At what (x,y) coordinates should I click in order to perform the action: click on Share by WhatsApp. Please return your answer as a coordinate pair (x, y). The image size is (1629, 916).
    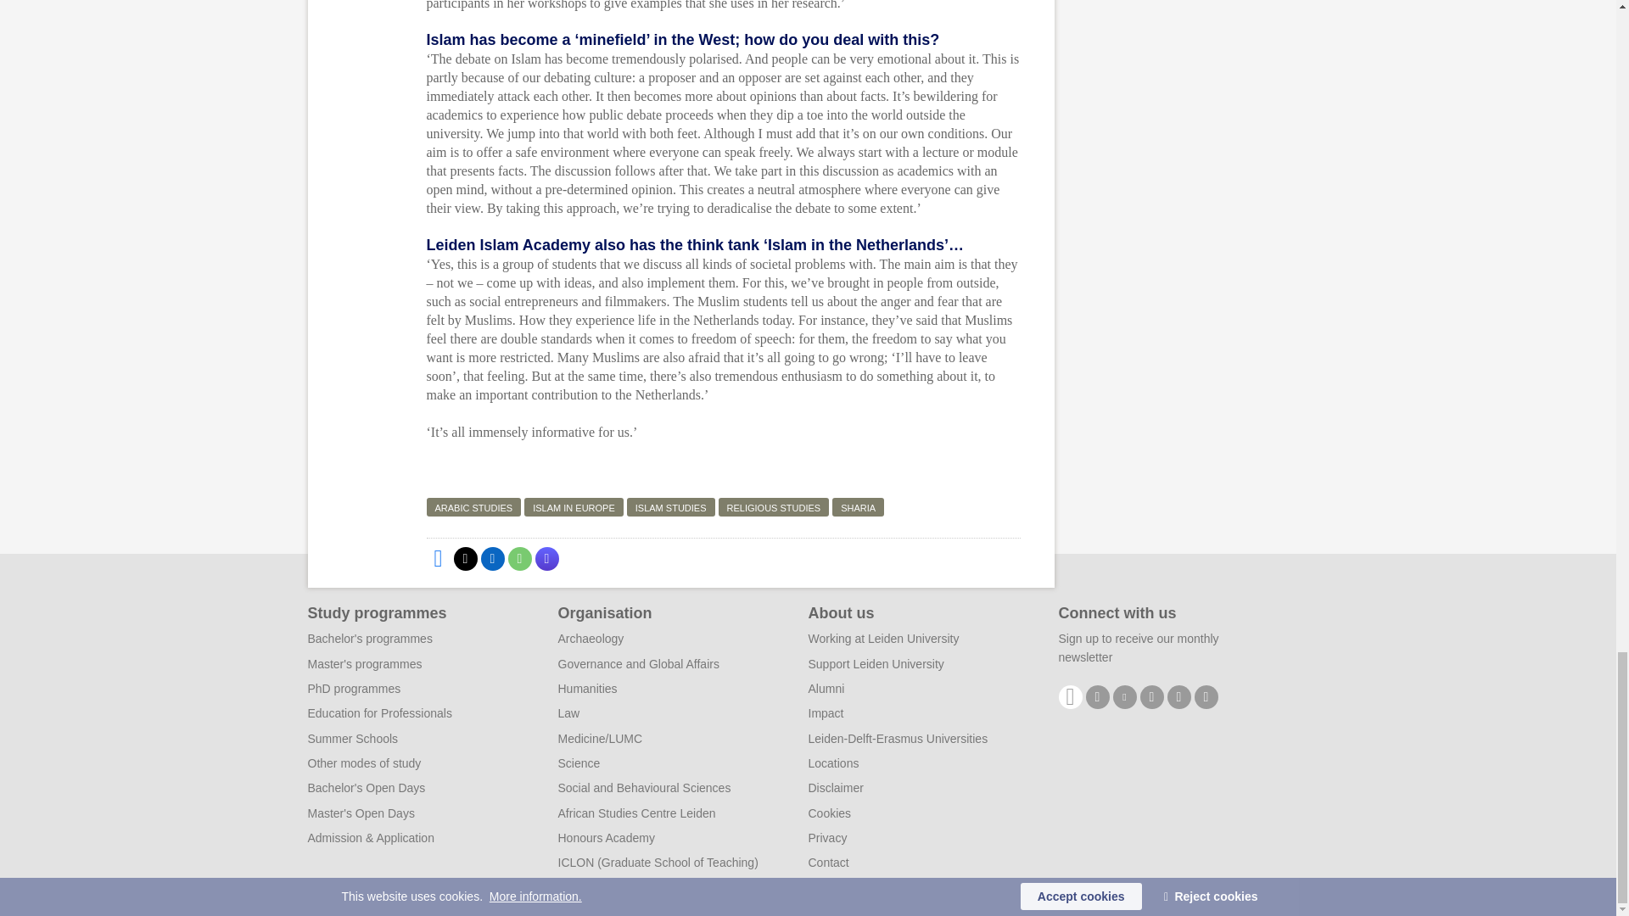
    Looking at the image, I should click on (518, 558).